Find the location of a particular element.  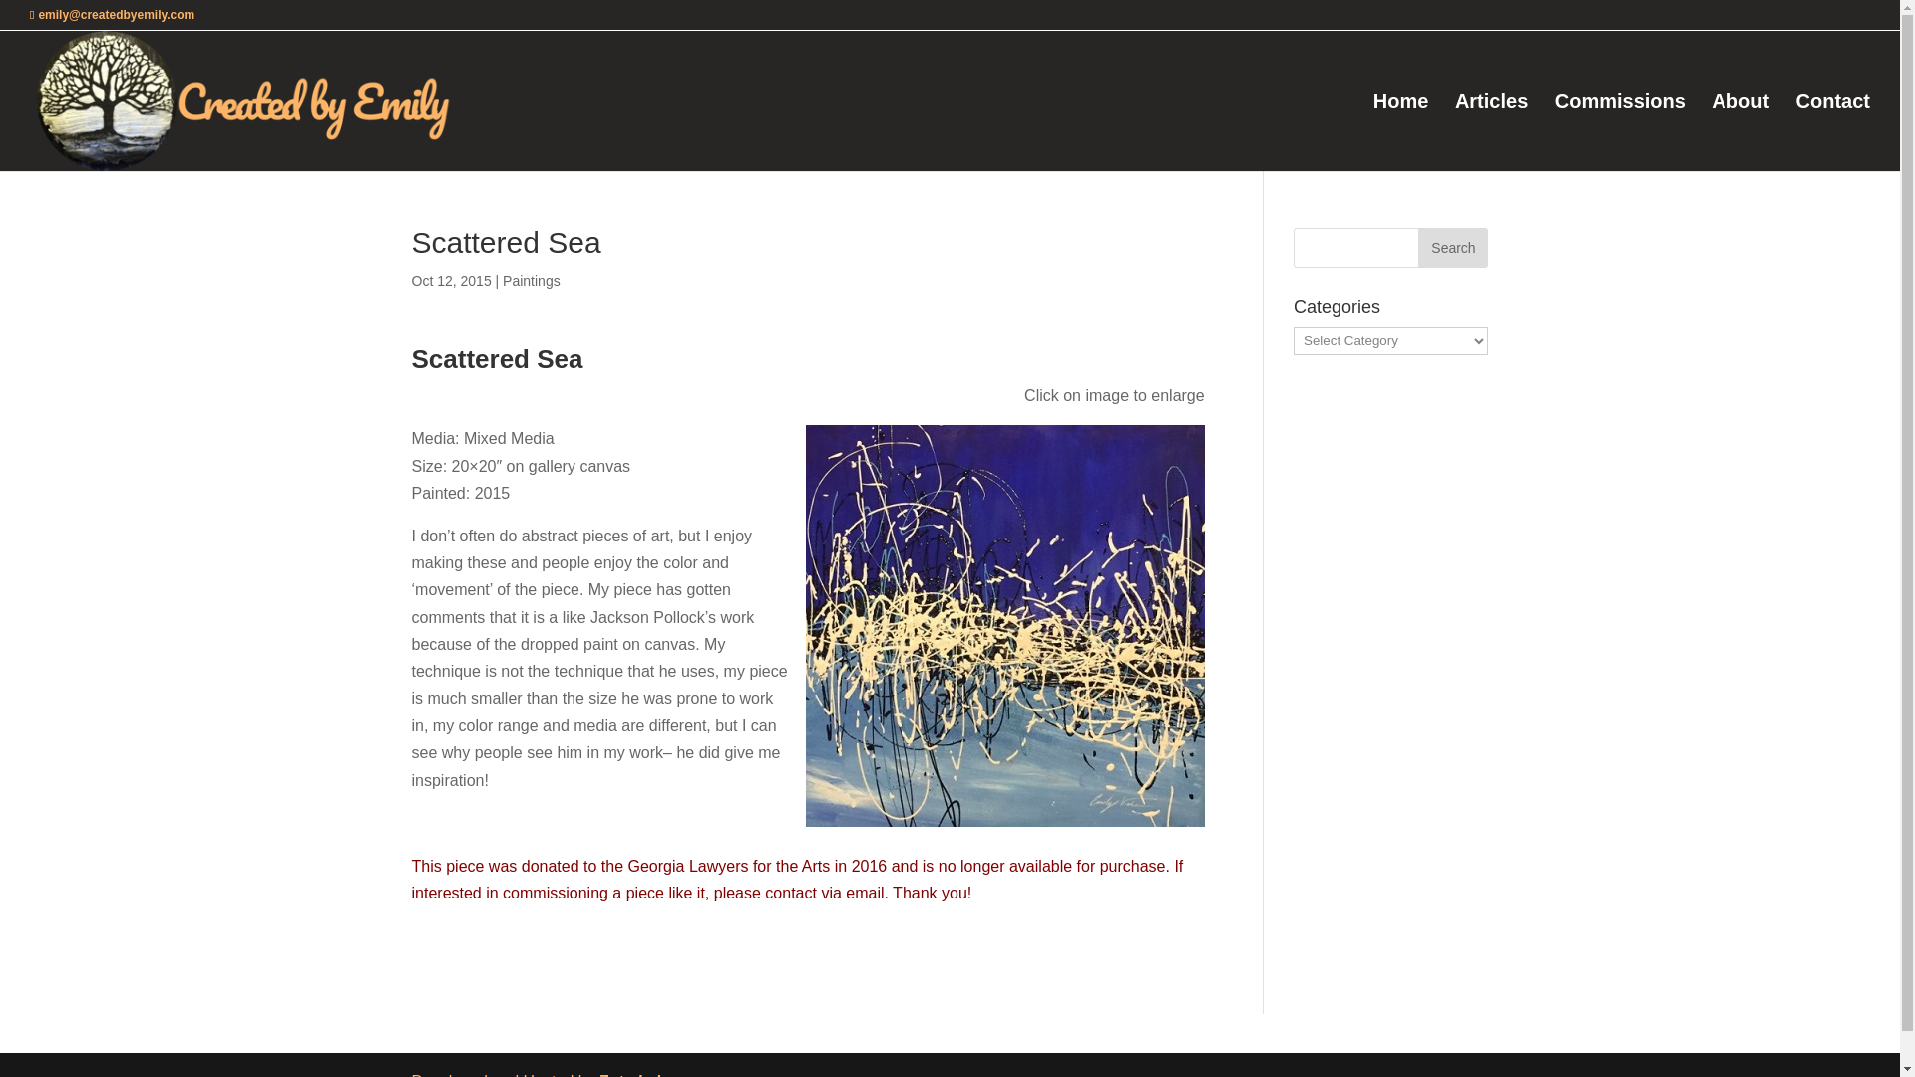

Commissions is located at coordinates (1620, 132).